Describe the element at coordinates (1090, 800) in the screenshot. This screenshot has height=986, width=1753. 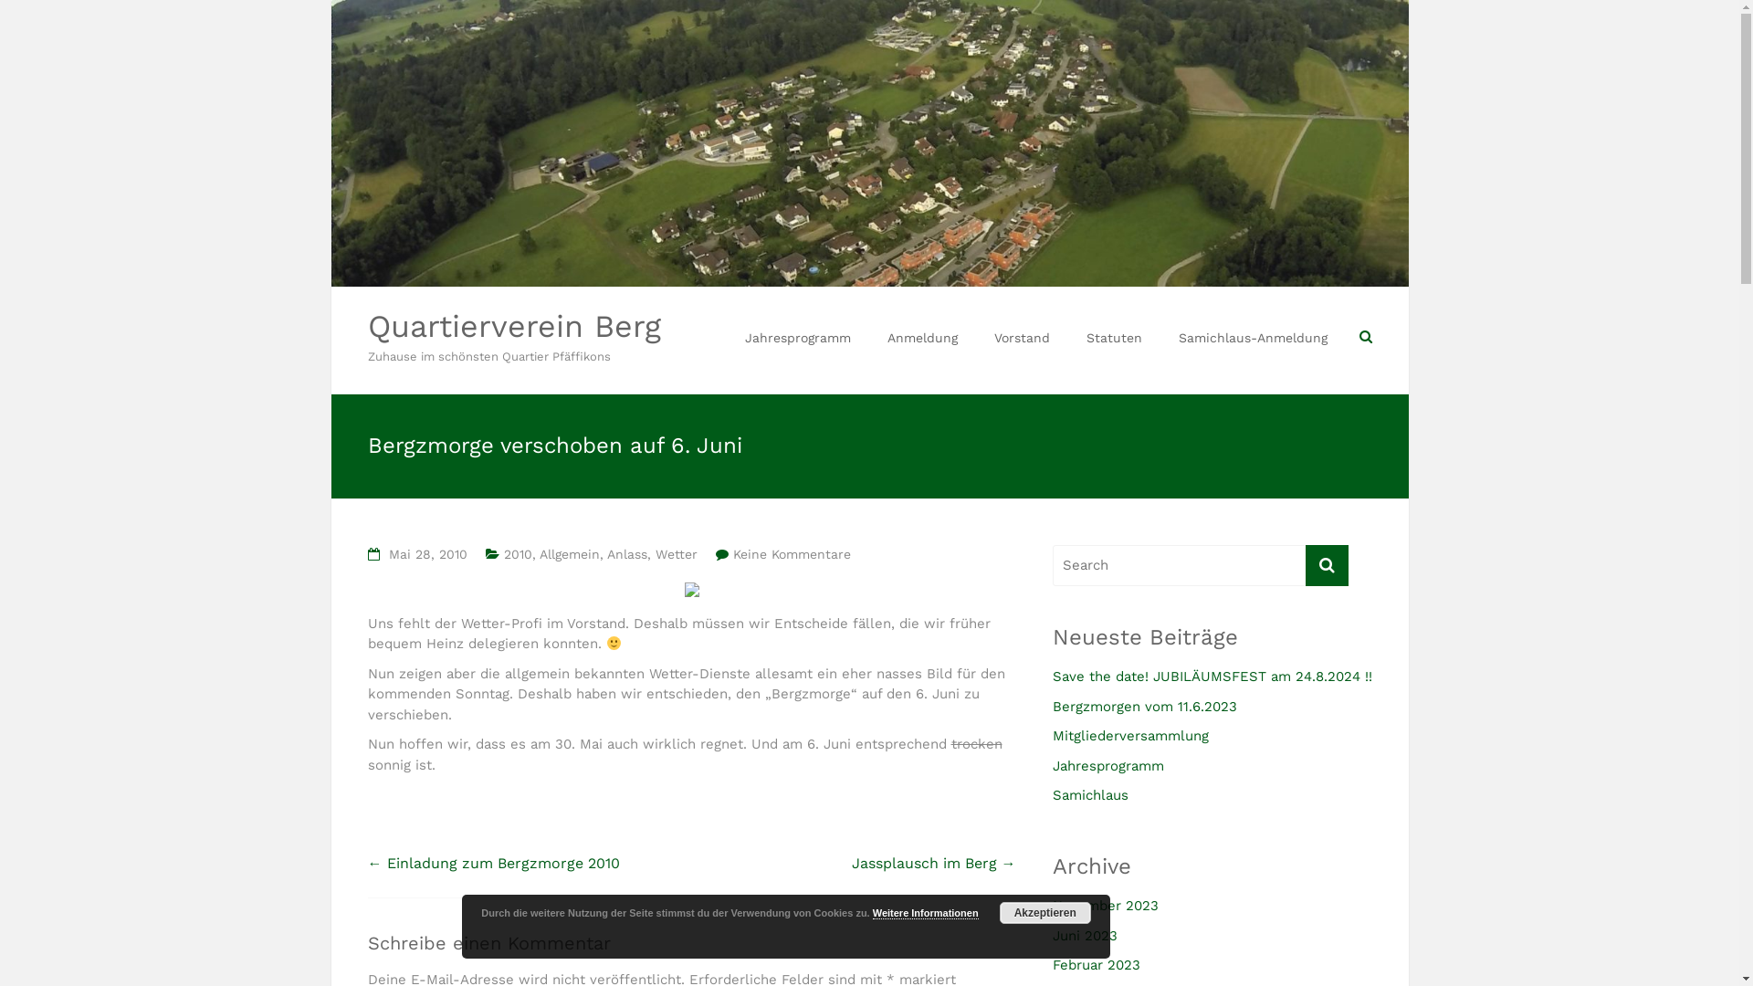
I see `Samichlaus` at that location.